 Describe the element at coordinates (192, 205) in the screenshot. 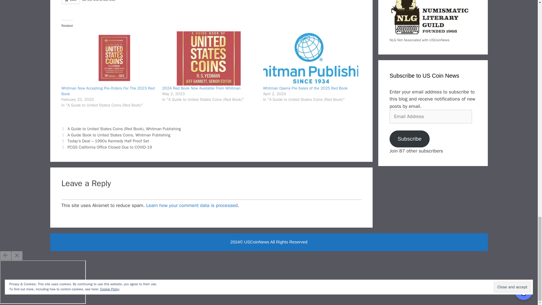

I see `Learn how your comment data is processed` at that location.